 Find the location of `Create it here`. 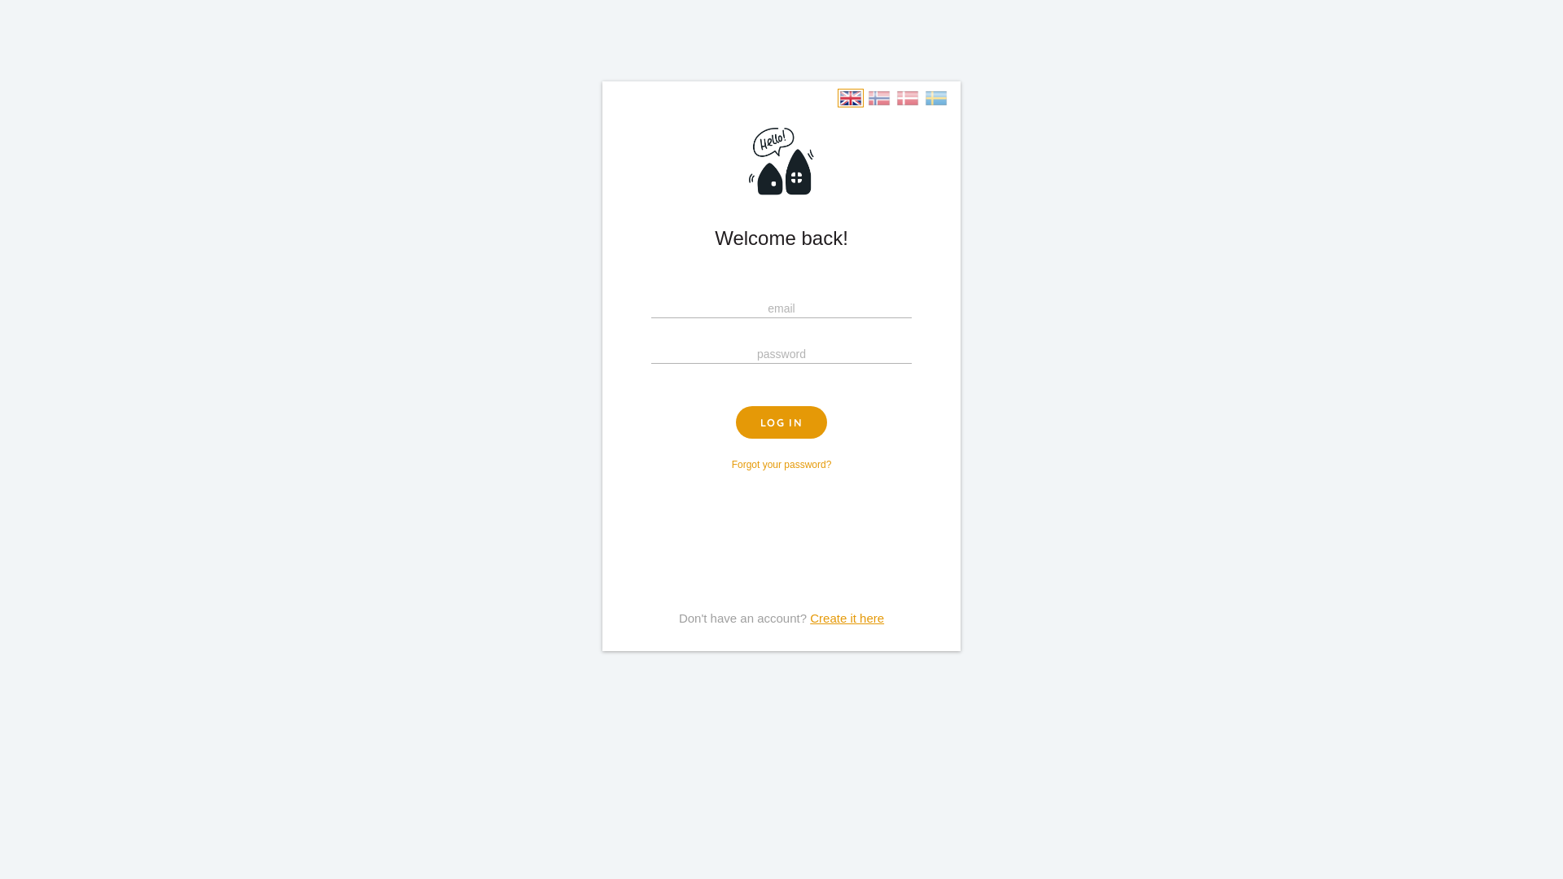

Create it here is located at coordinates (847, 619).